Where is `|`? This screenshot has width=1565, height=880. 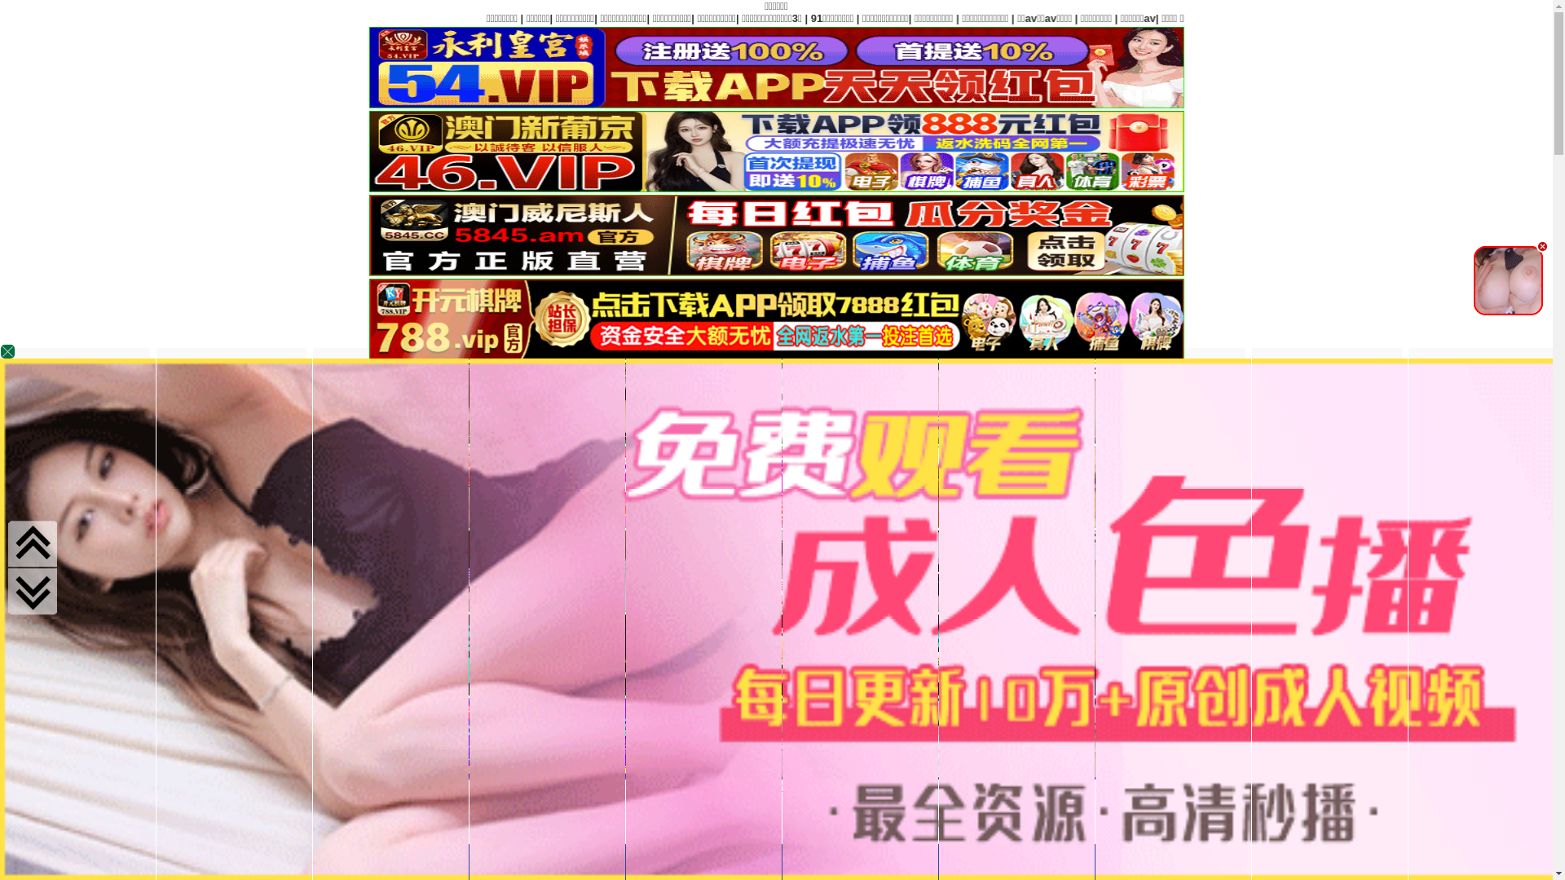 | is located at coordinates (758, 18).